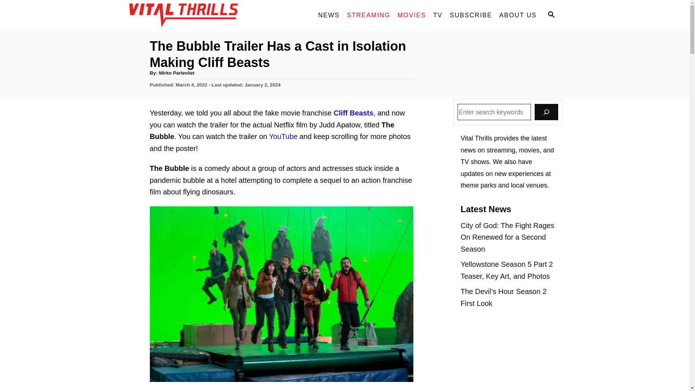 The height and width of the screenshot is (391, 695). What do you see at coordinates (412, 15) in the screenshot?
I see `MOVIES` at bounding box center [412, 15].